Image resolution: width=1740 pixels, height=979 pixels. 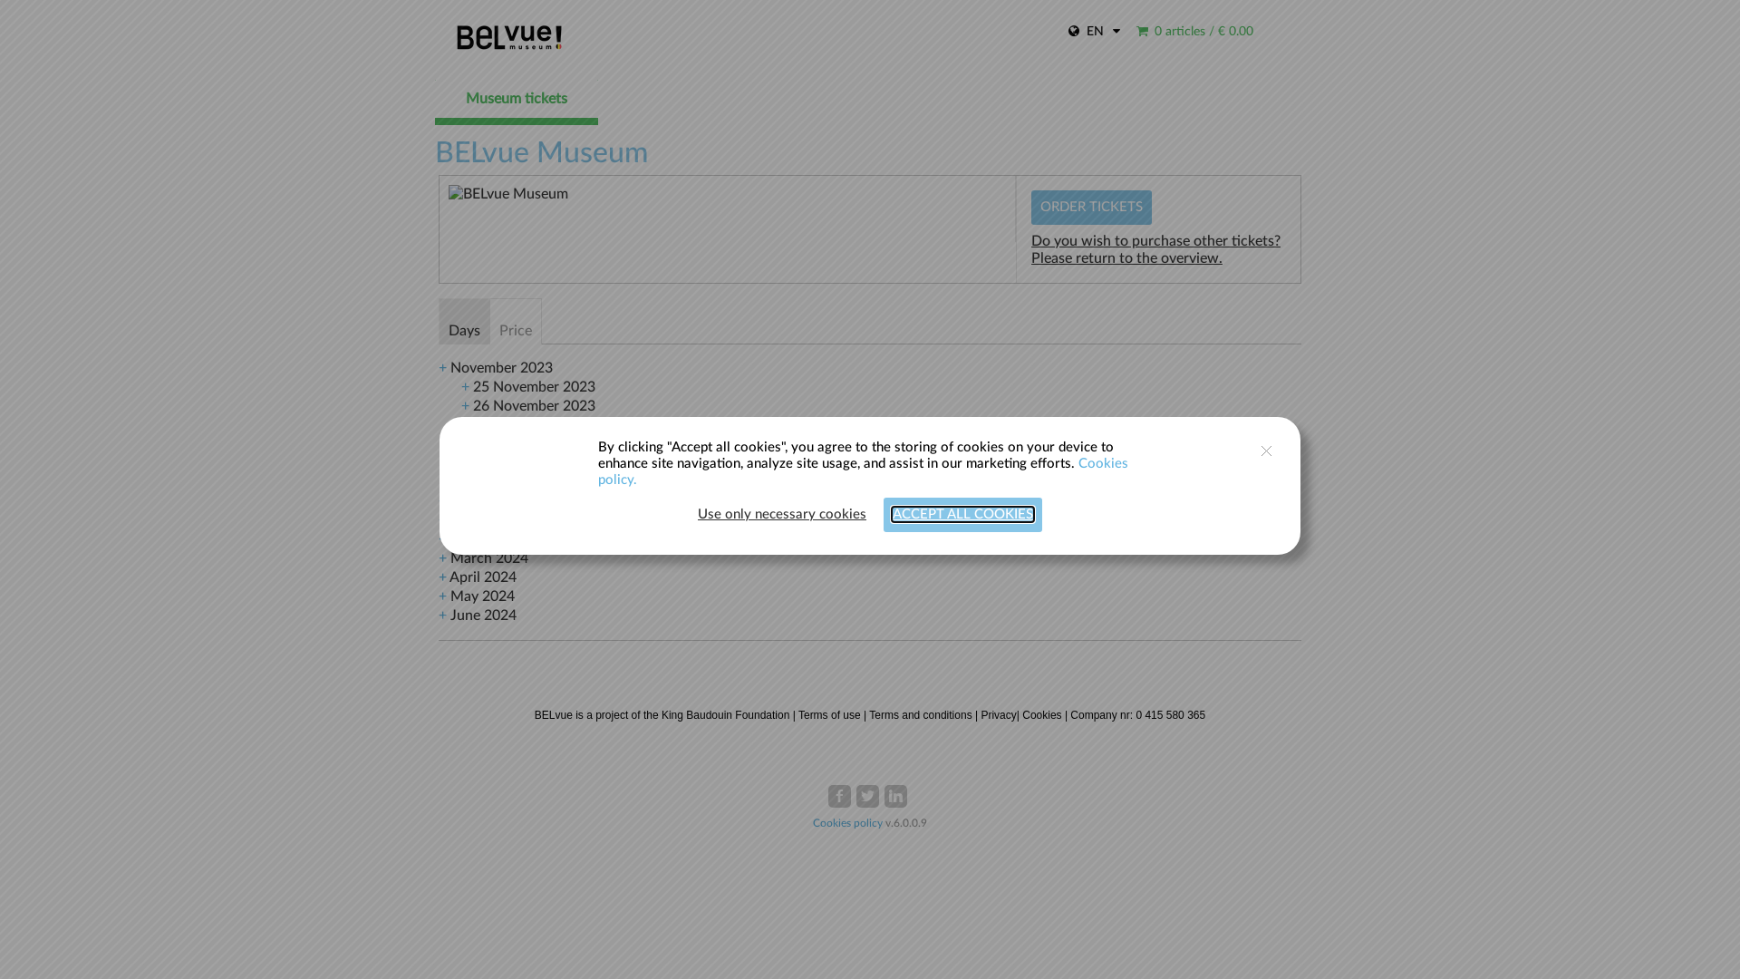 What do you see at coordinates (1042, 715) in the screenshot?
I see `Cookies` at bounding box center [1042, 715].